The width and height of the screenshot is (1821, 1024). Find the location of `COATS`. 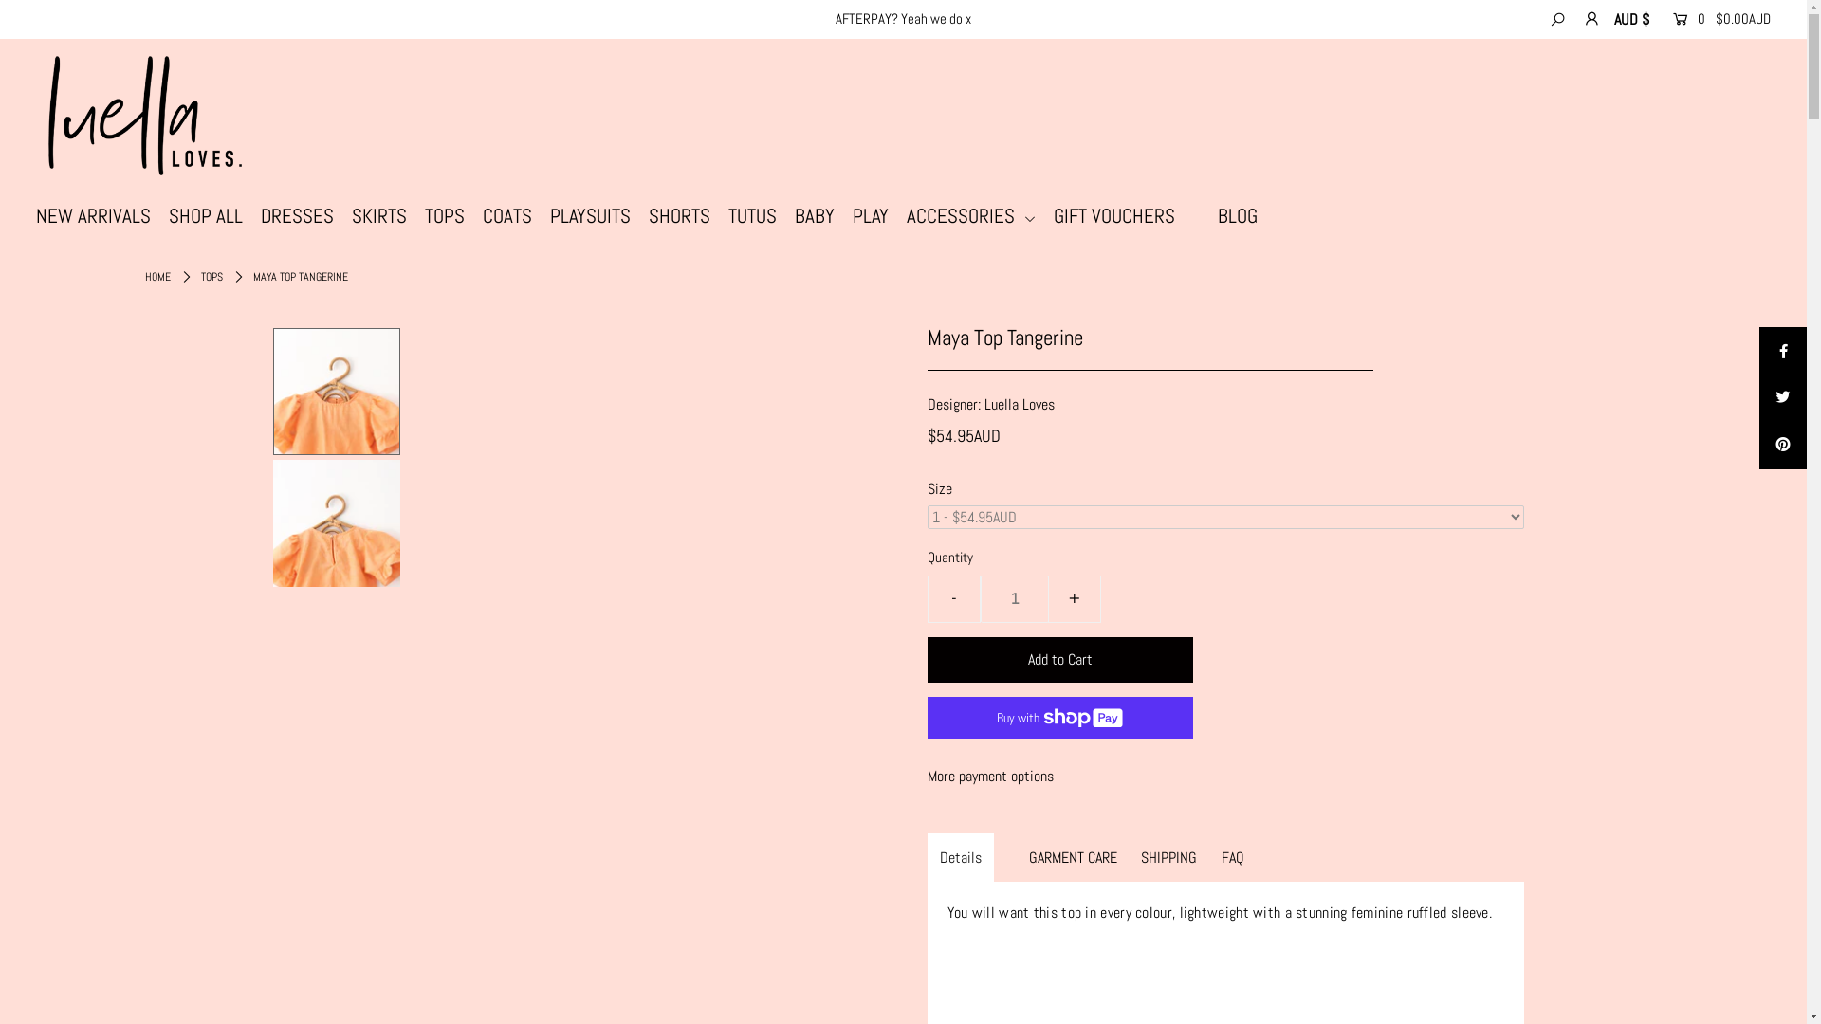

COATS is located at coordinates (514, 216).